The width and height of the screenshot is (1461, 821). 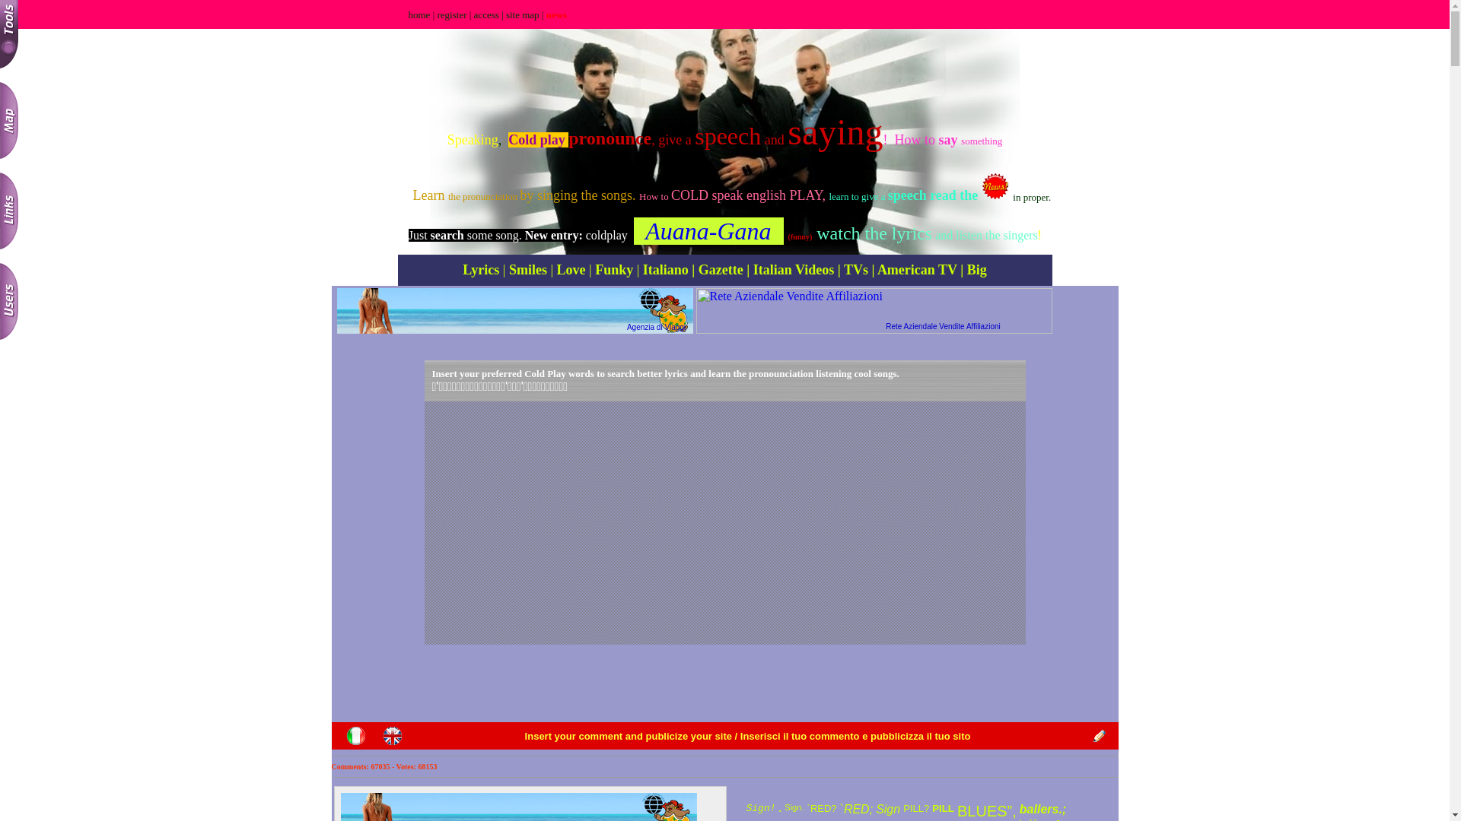 I want to click on ballers.;, so click(x=1042, y=809).